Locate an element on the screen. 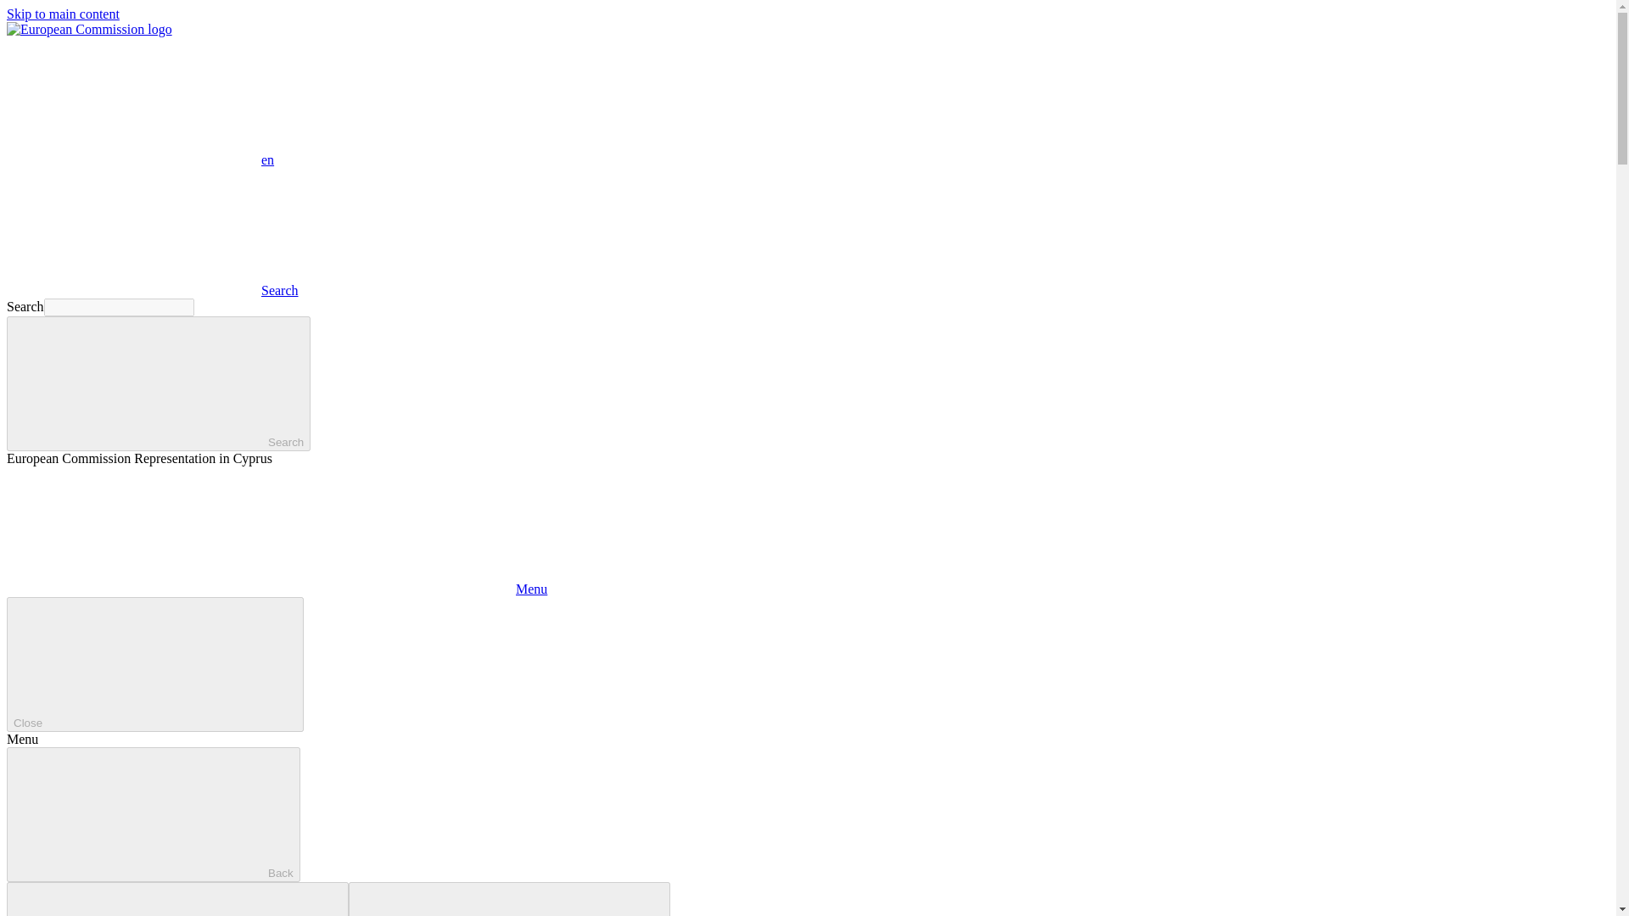  Back is located at coordinates (153, 814).